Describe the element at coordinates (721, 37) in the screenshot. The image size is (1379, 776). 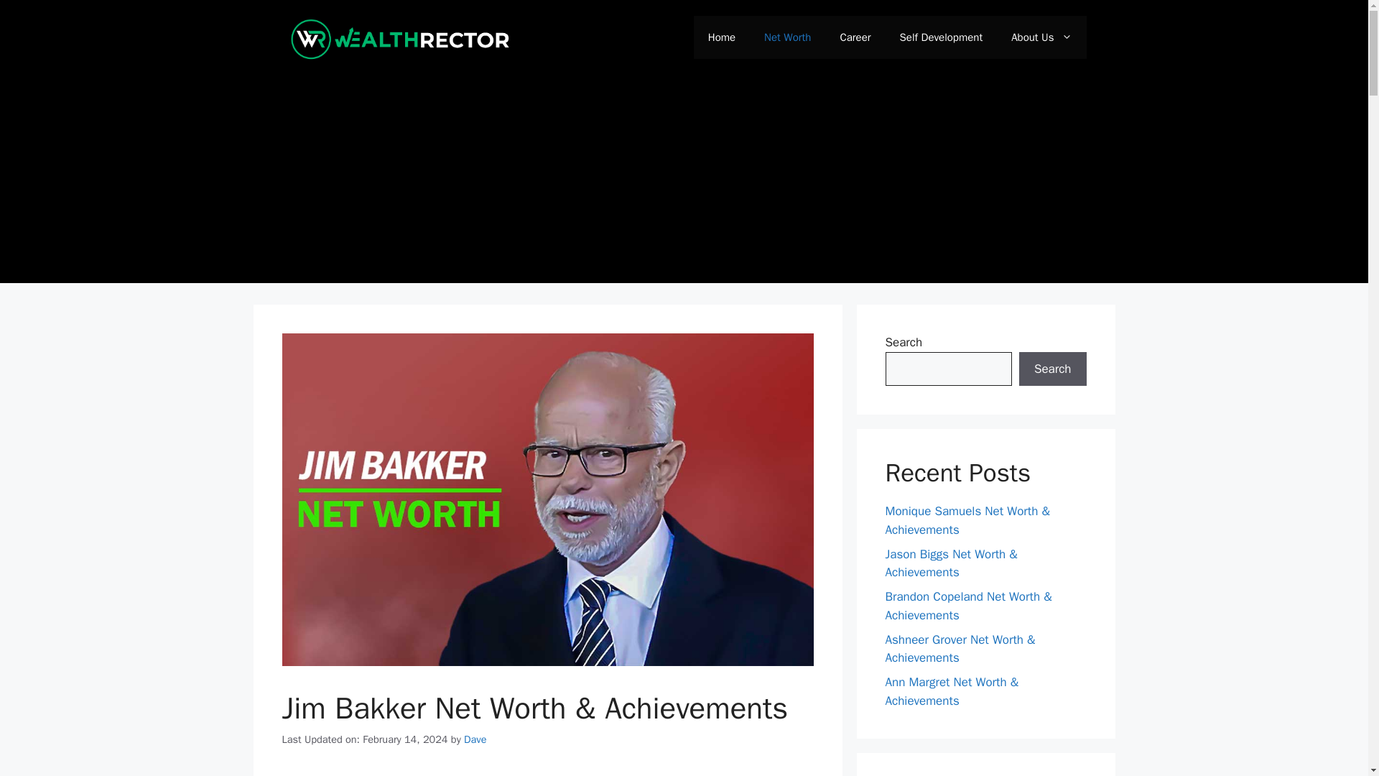
I see `Home` at that location.